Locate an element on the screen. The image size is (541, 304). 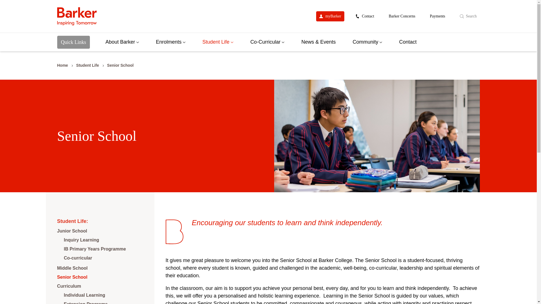
Payments is located at coordinates (437, 16).